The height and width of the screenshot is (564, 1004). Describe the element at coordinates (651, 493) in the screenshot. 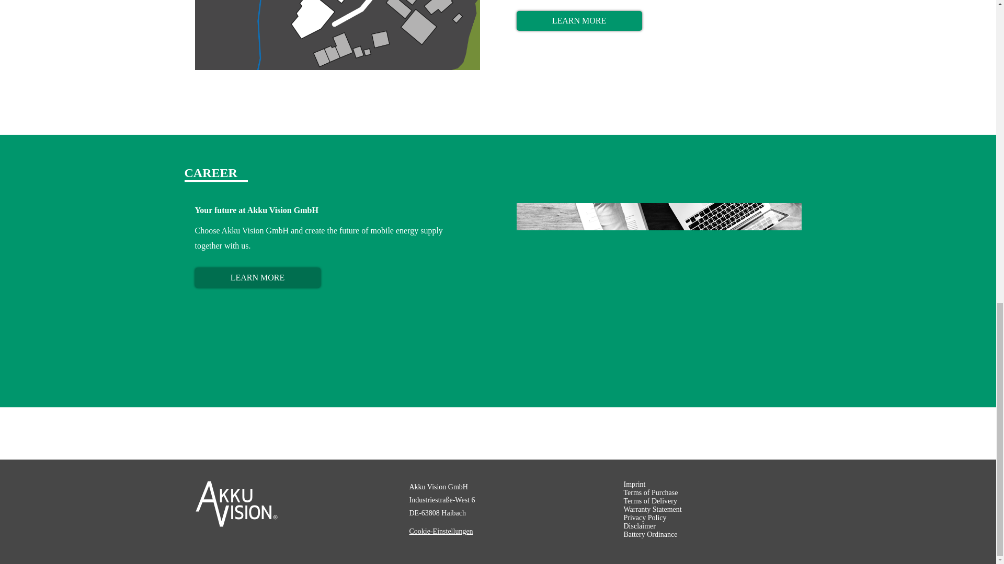

I see `Terms of Purchase` at that location.